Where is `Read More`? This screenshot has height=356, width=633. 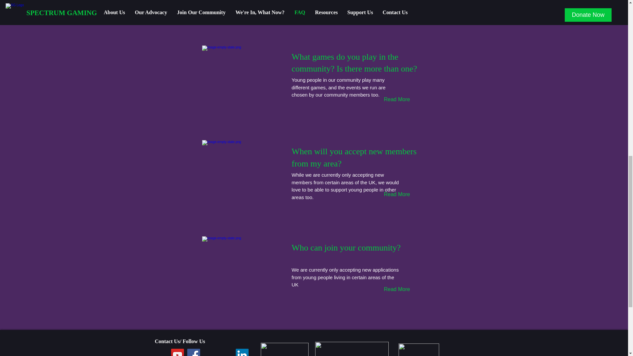
Read More is located at coordinates (398, 5).